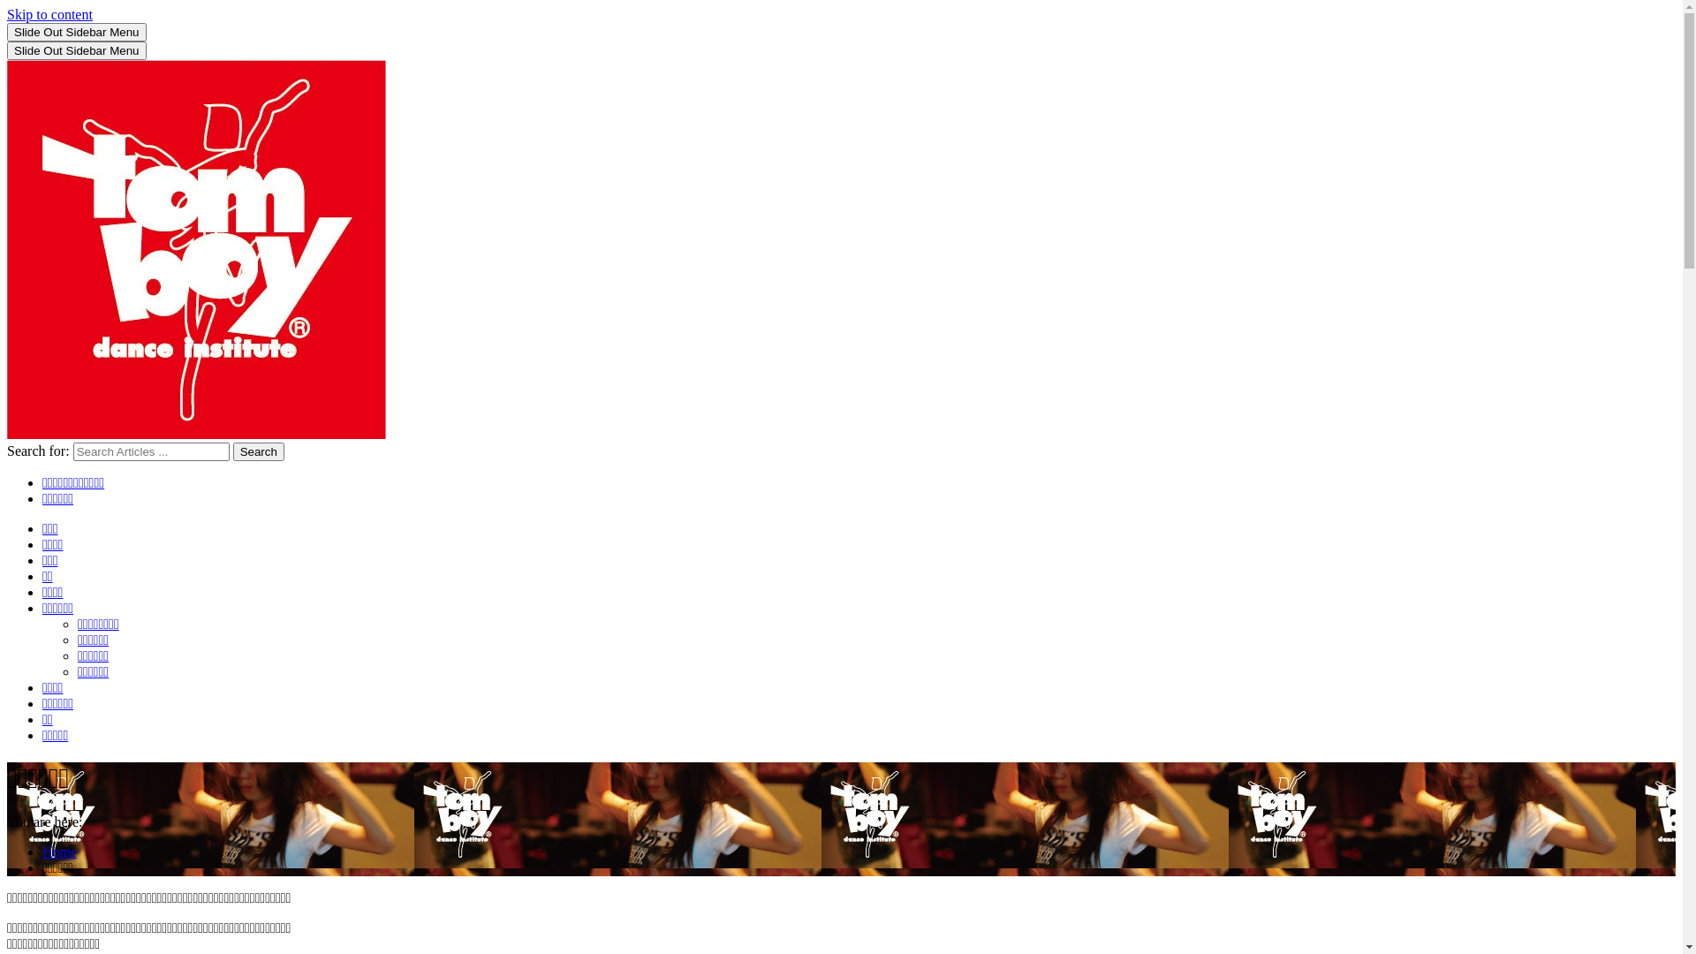 This screenshot has height=954, width=1696. What do you see at coordinates (77, 32) in the screenshot?
I see `Slide Out Sidebar Menu` at bounding box center [77, 32].